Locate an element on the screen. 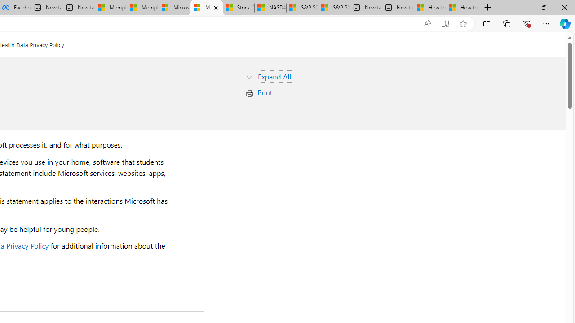 Image resolution: width=575 pixels, height=323 pixels. New tab is located at coordinates (398, 8).